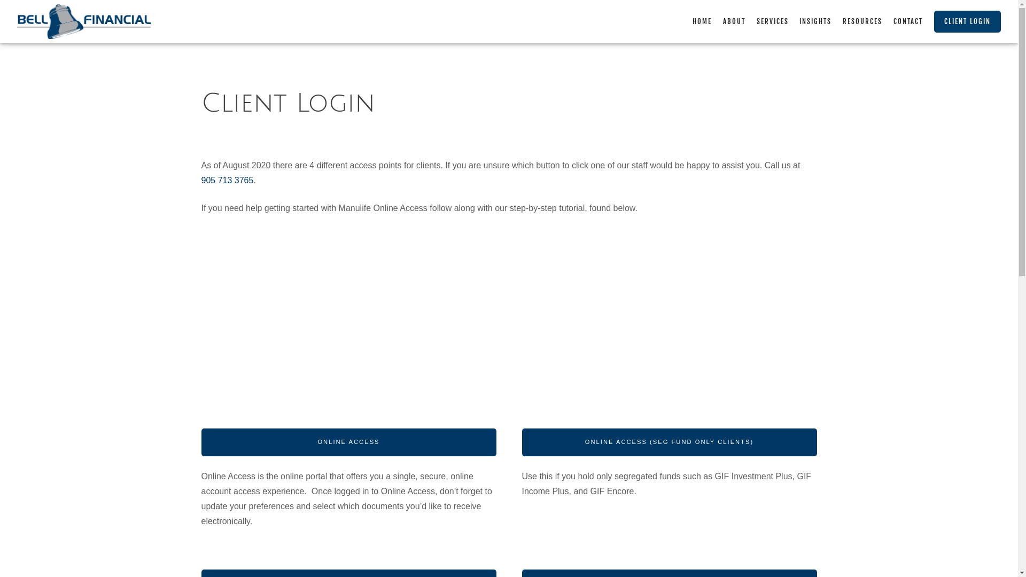 This screenshot has height=577, width=1026. Describe the element at coordinates (348, 442) in the screenshot. I see `ONLINE ACCESS` at that location.